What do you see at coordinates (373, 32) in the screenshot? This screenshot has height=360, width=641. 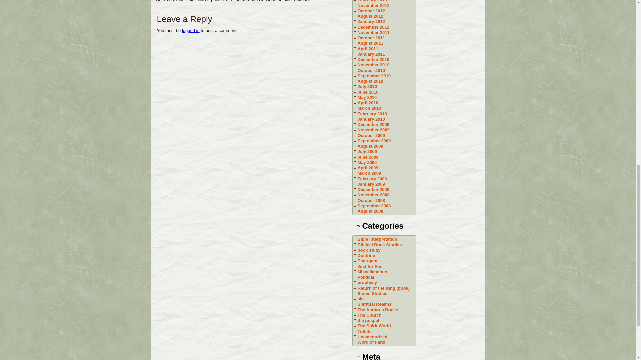 I see `November 2011` at bounding box center [373, 32].